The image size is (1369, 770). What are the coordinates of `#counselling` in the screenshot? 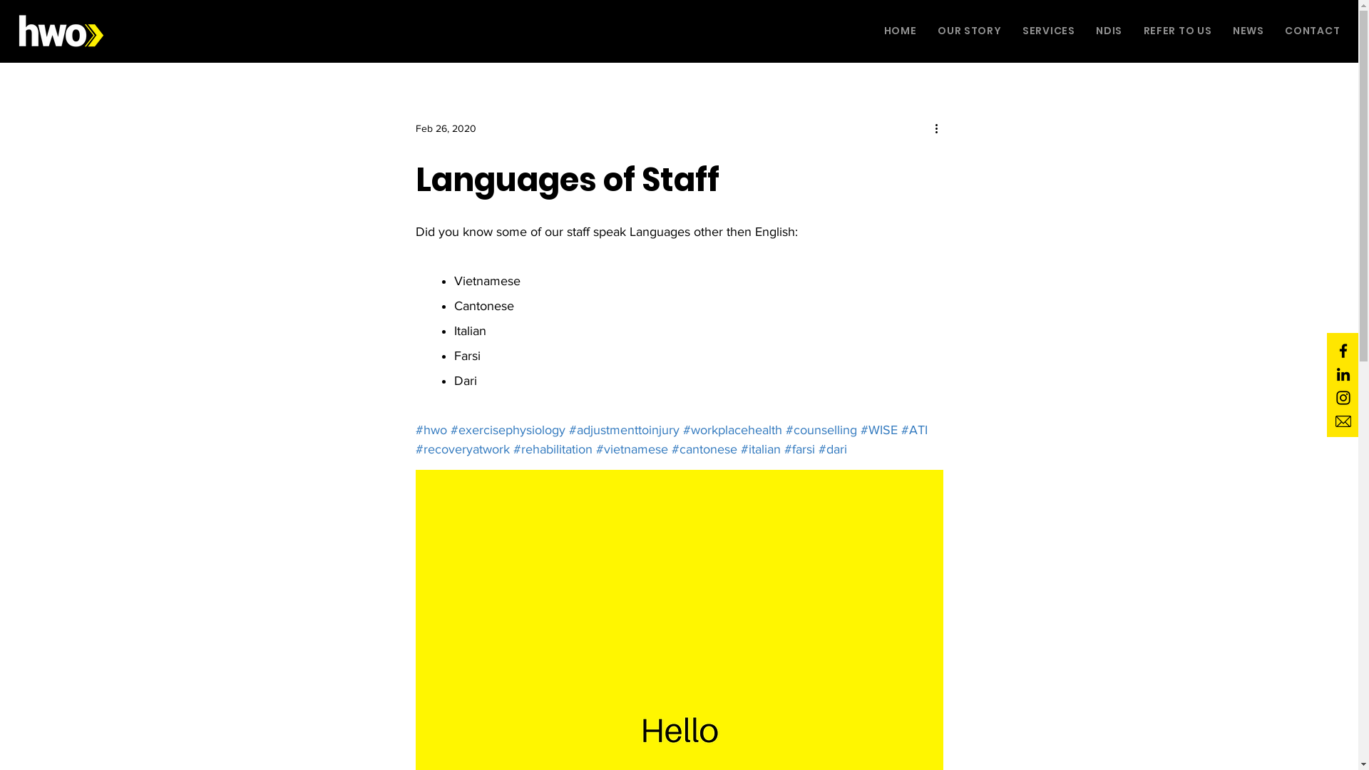 It's located at (821, 429).